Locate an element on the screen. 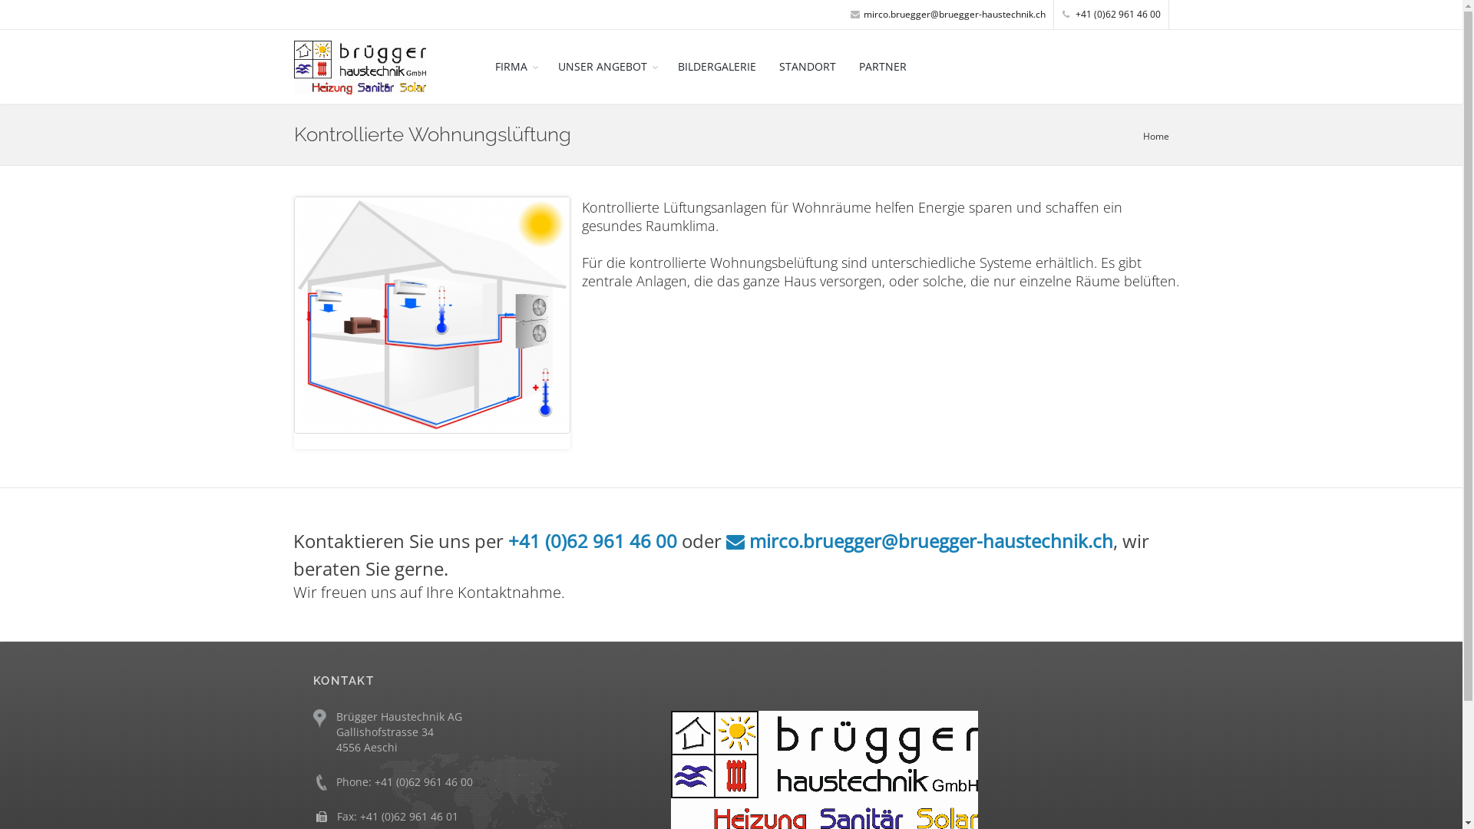 This screenshot has height=829, width=1474. STANDORT is located at coordinates (808, 66).